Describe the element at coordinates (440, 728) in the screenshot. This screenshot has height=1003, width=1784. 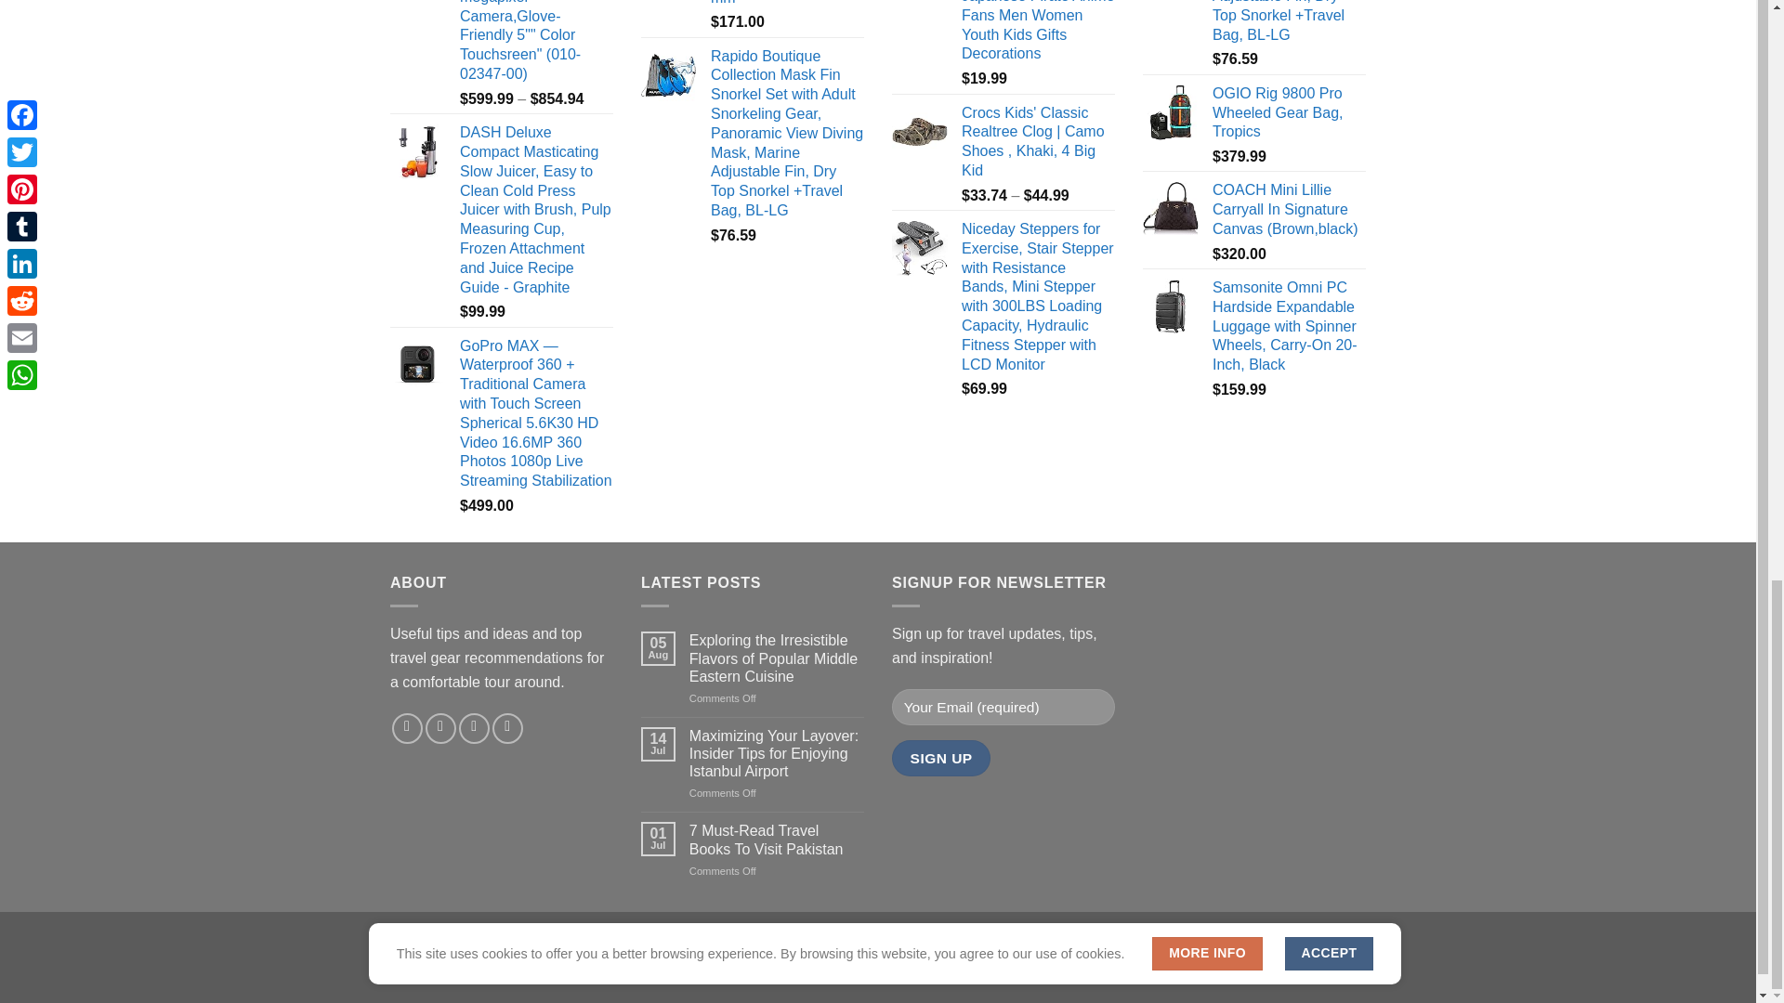
I see `Follow on Pinterest` at that location.